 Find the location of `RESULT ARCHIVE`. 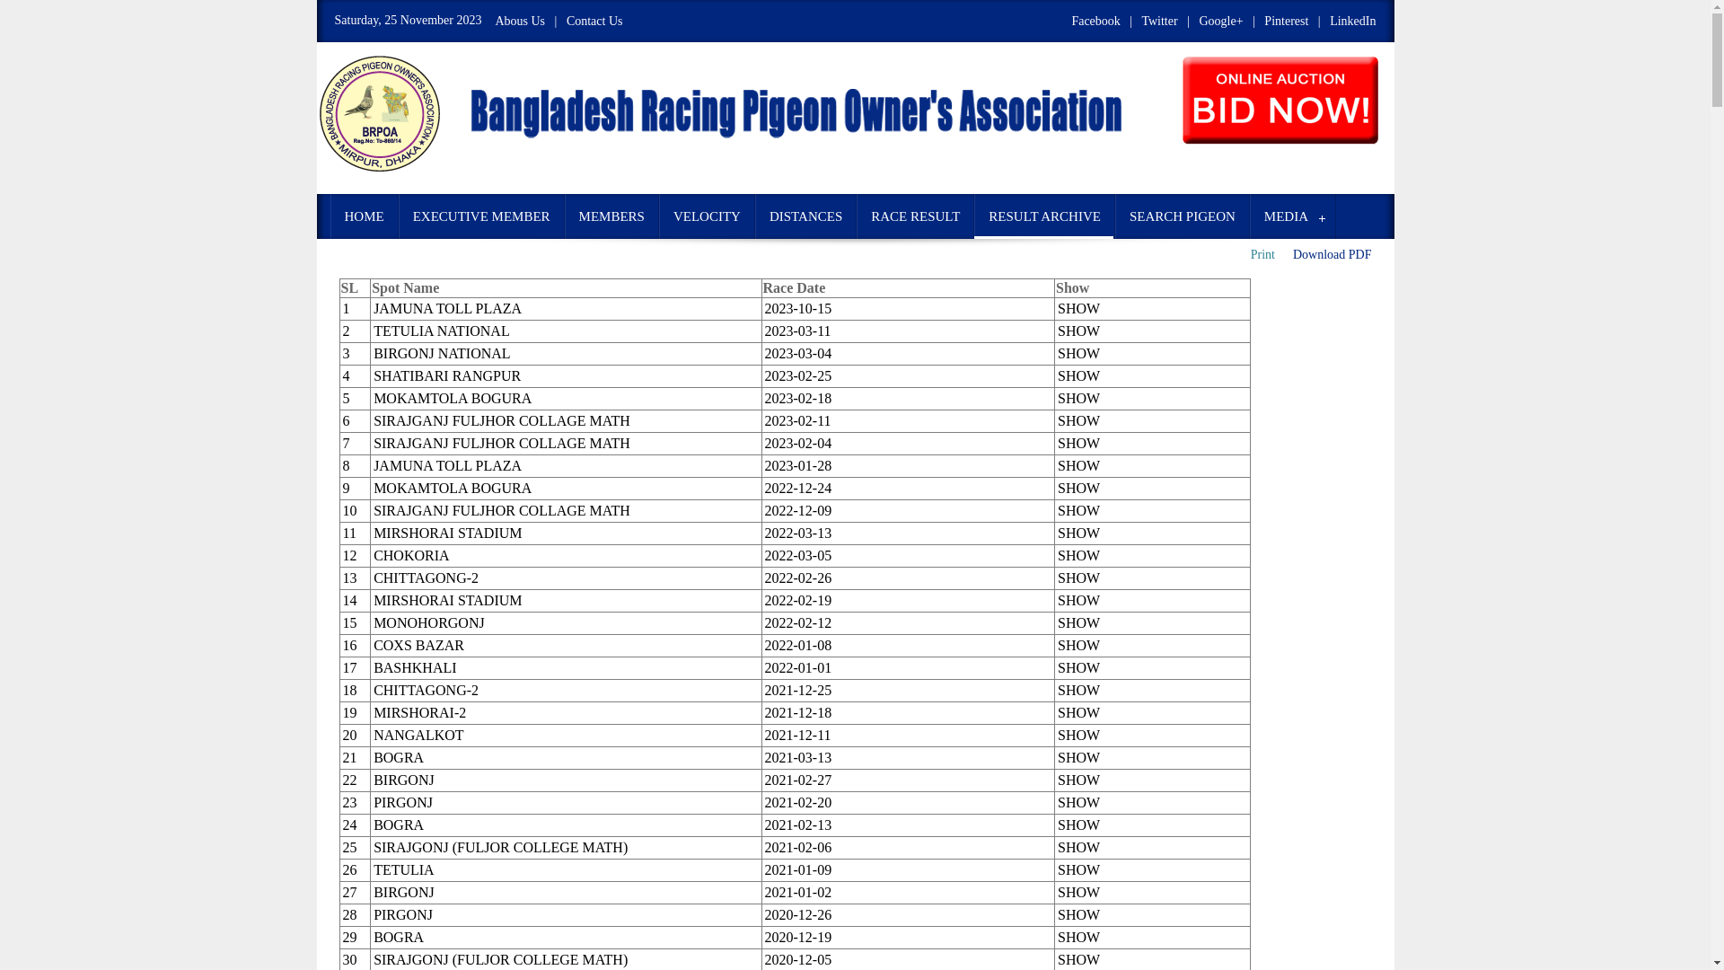

RESULT ARCHIVE is located at coordinates (1045, 216).